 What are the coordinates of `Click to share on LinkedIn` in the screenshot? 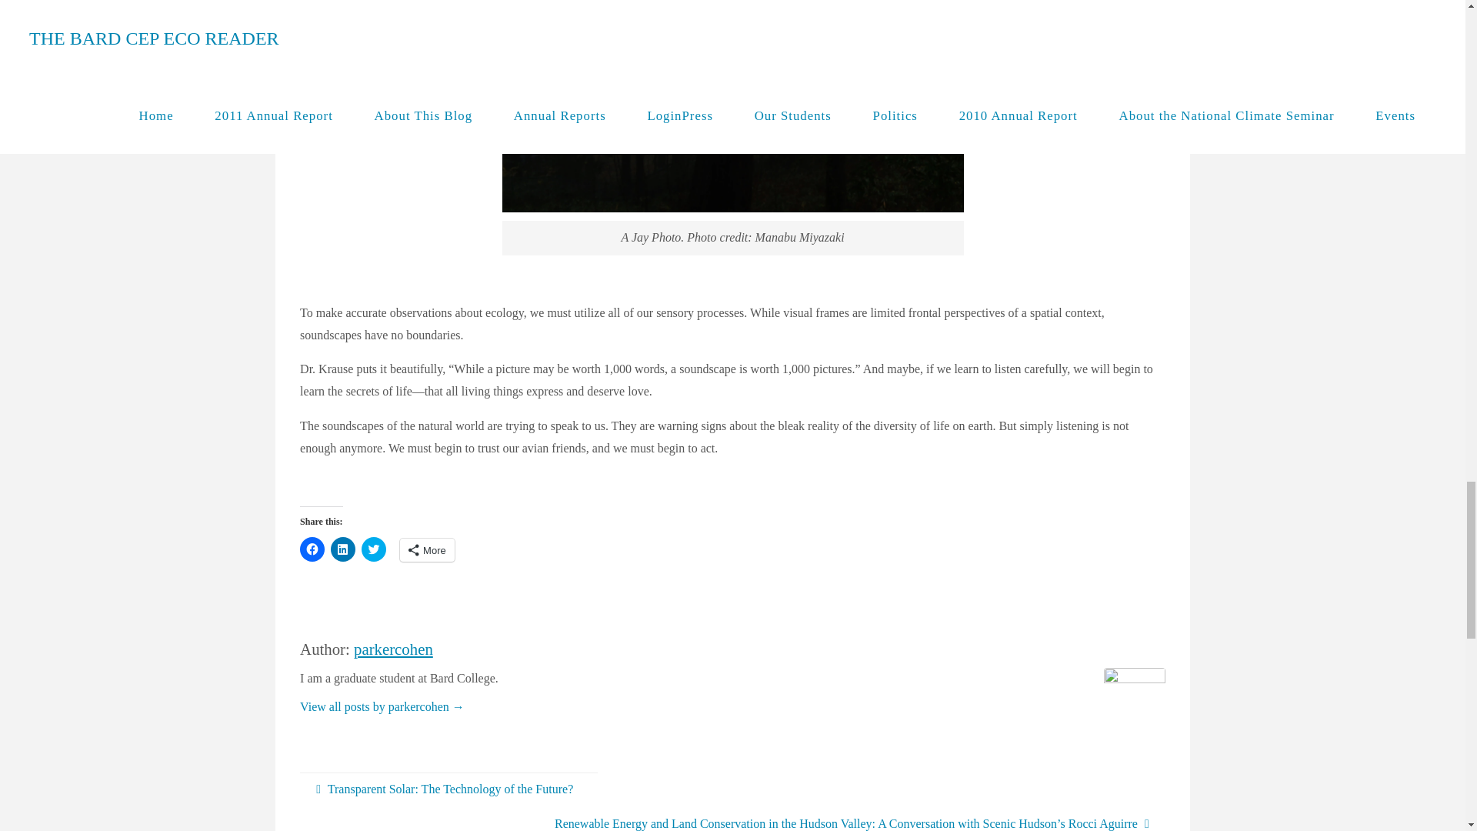 It's located at (343, 549).